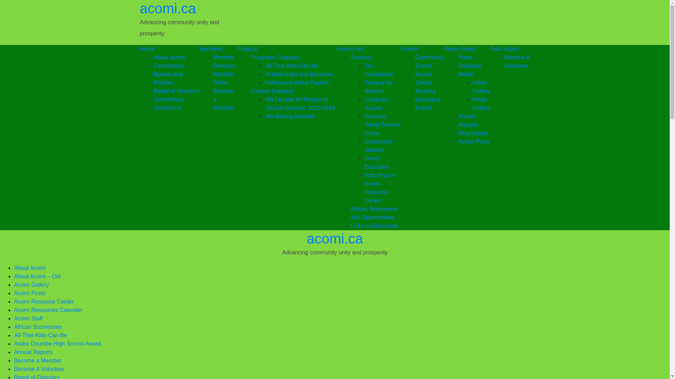 Image resolution: width=675 pixels, height=379 pixels. Describe the element at coordinates (176, 58) in the screenshot. I see `About Acomi` at that location.